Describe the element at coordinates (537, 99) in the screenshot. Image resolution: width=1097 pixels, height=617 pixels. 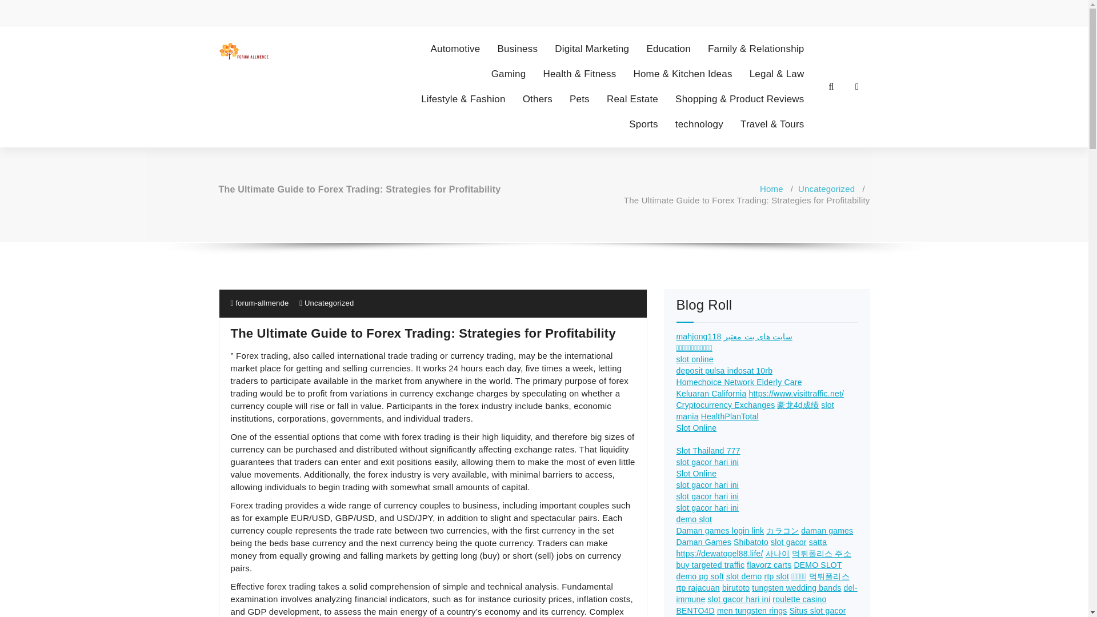
I see `Others` at that location.